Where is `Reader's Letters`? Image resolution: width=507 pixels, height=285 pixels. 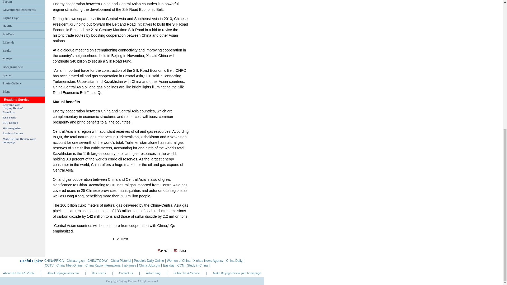
Reader's Letters is located at coordinates (13, 133).